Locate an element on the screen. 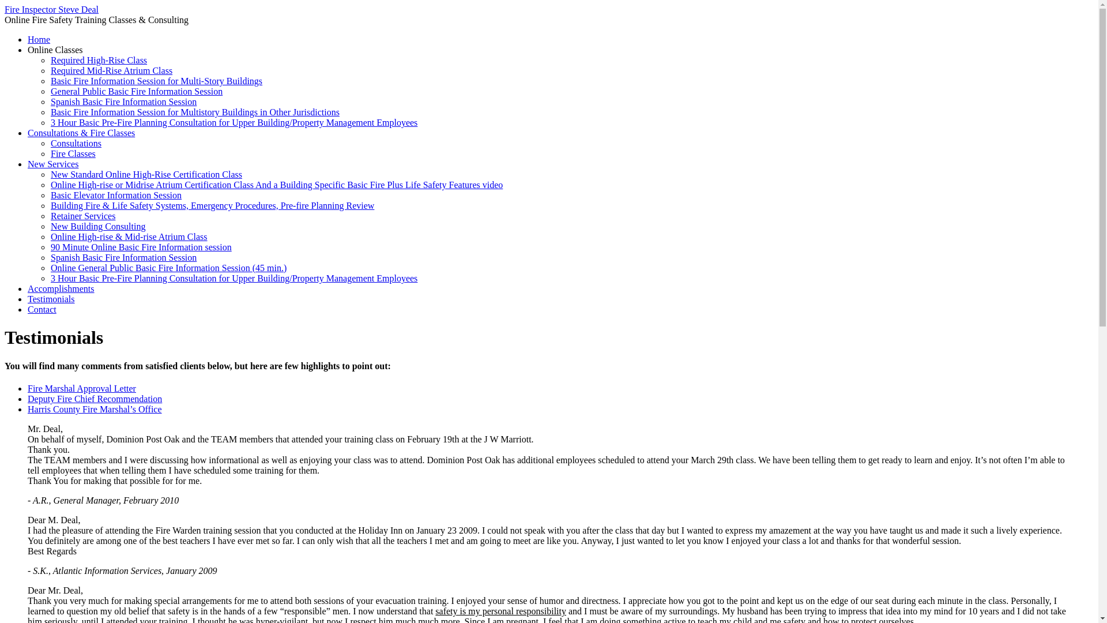 This screenshot has width=1107, height=623. Fire Inspector Steve Deal is located at coordinates (51, 9).